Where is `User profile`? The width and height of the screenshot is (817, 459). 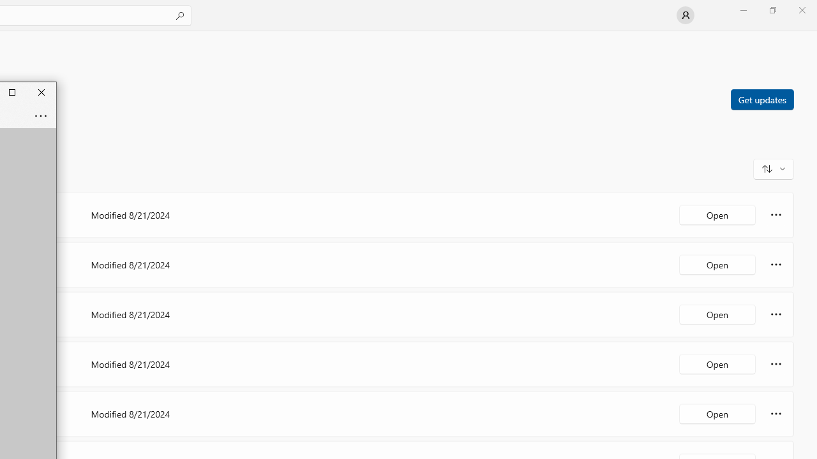 User profile is located at coordinates (686, 15).